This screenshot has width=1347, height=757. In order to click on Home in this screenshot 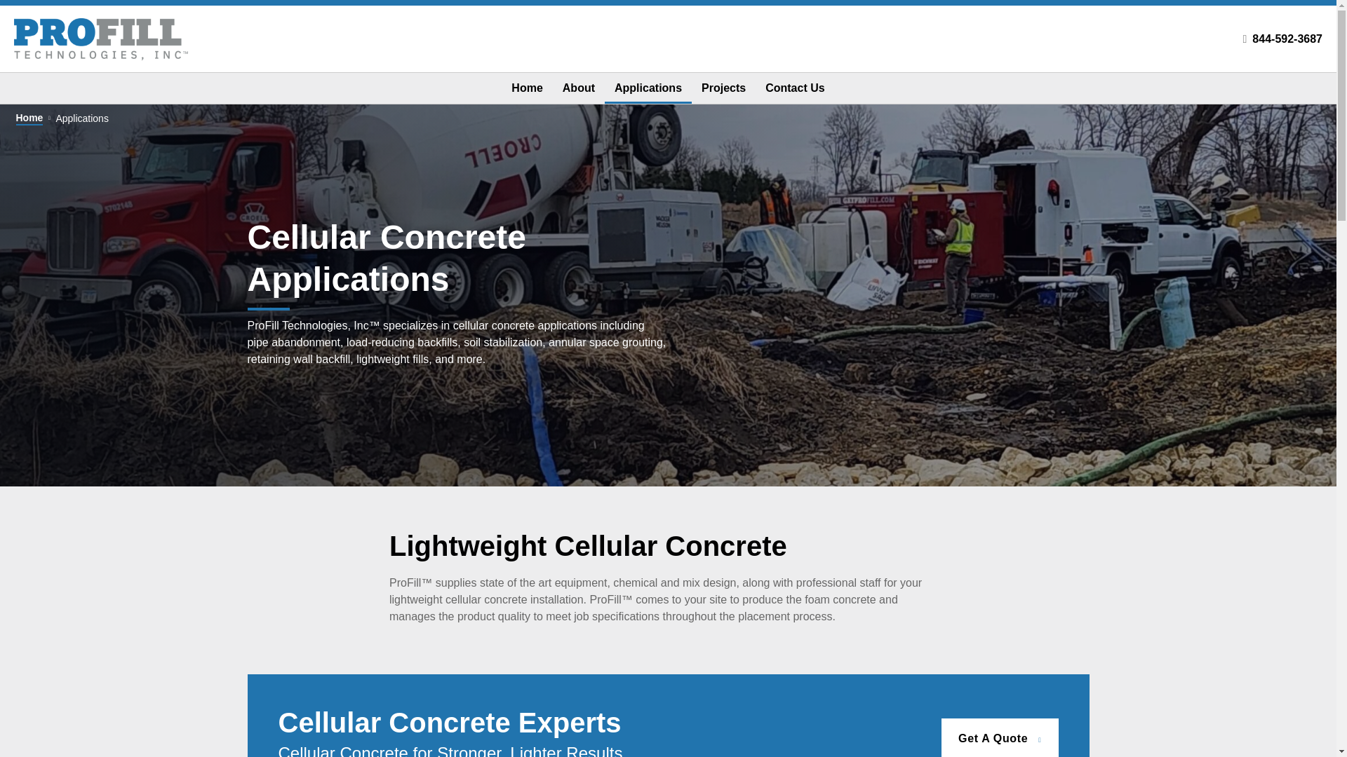, I will do `click(29, 118)`.